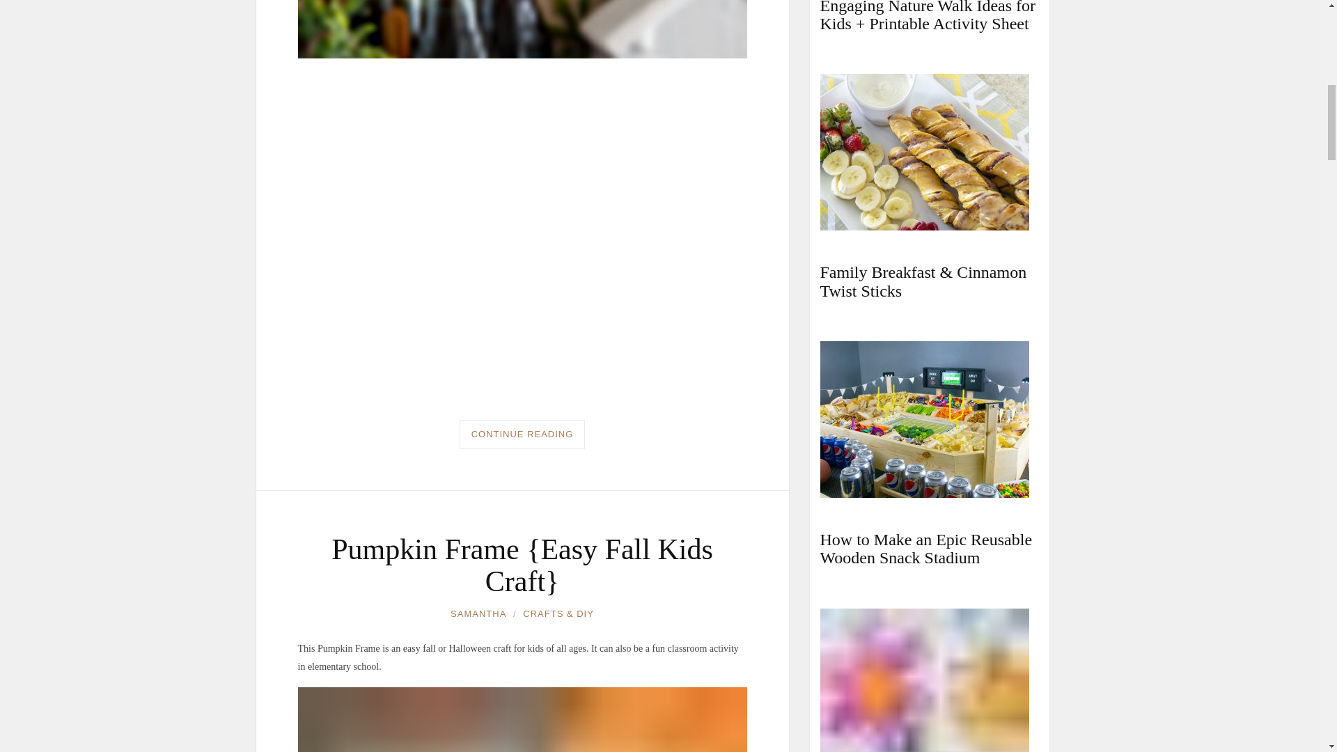 This screenshot has width=1337, height=752. Describe the element at coordinates (478, 614) in the screenshot. I see `Posts by Samantha` at that location.